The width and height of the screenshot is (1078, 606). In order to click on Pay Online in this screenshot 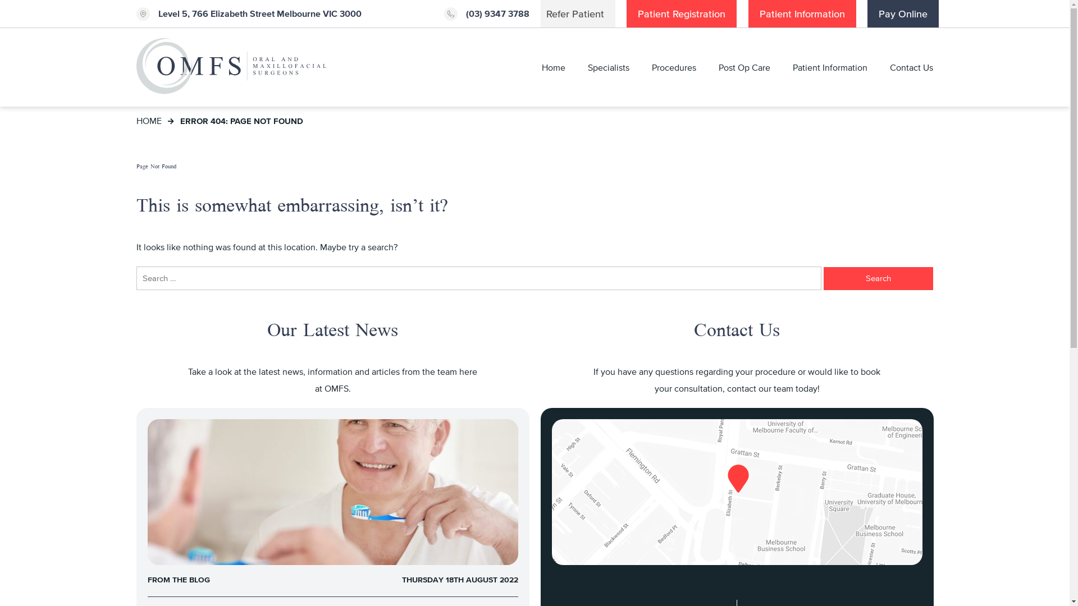, I will do `click(903, 13)`.